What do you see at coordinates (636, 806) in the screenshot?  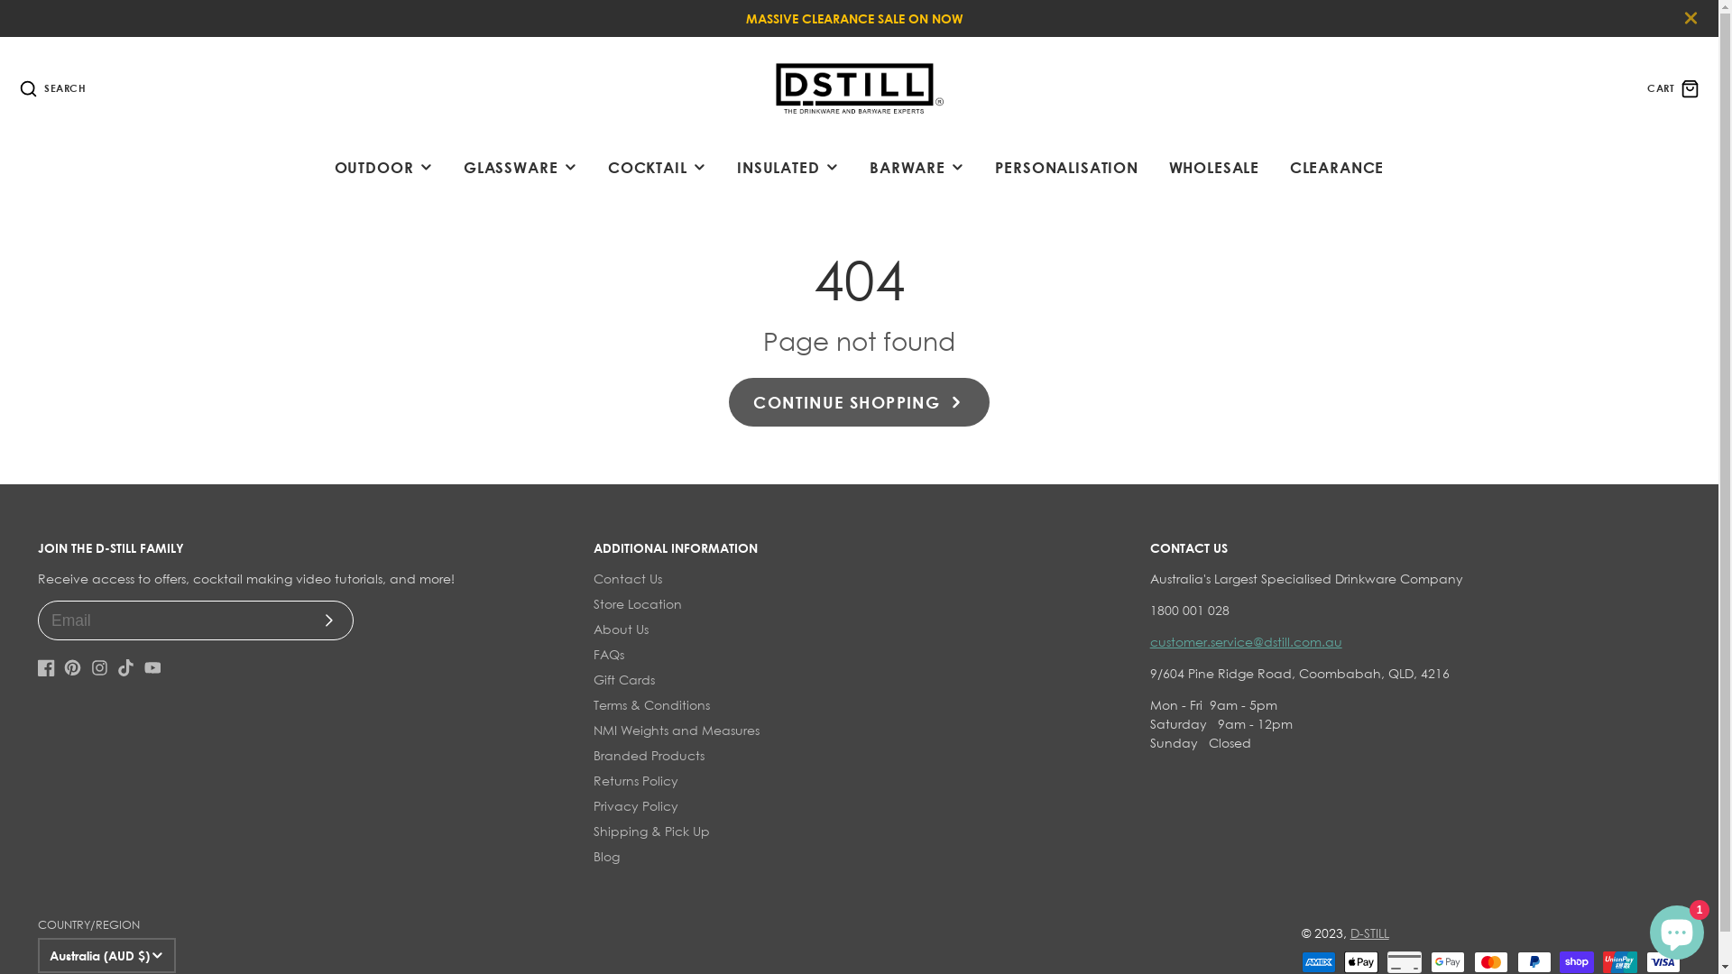 I see `Privacy Policy` at bounding box center [636, 806].